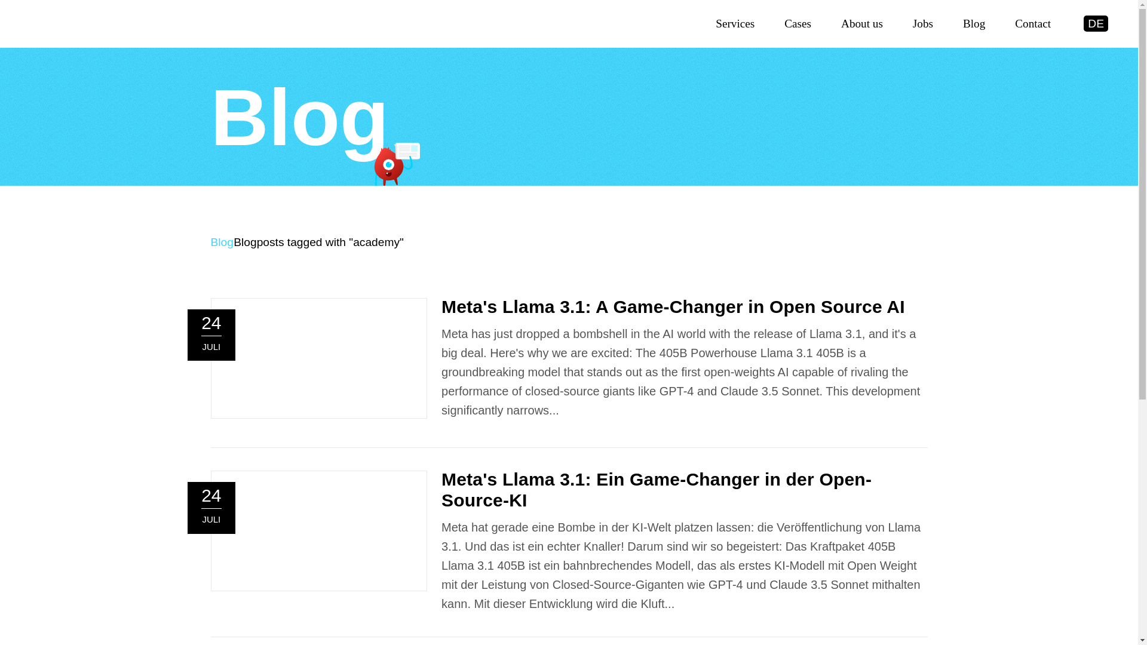  Describe the element at coordinates (673, 306) in the screenshot. I see `Meta's Llama 3.1: A Game-Changer in Open Source AI` at that location.